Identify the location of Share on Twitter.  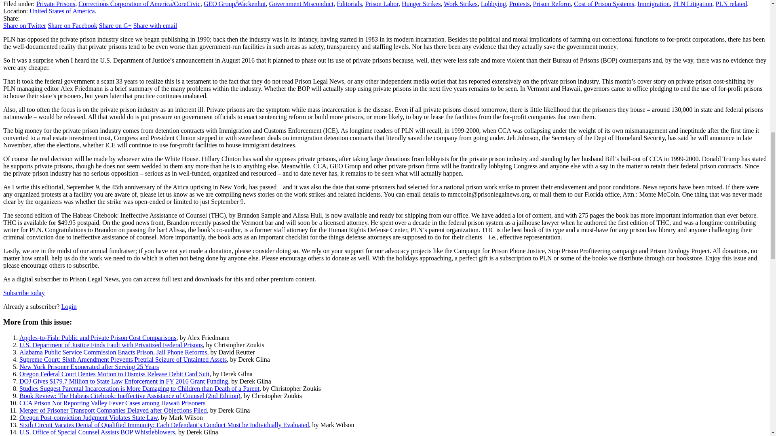
(24, 26).